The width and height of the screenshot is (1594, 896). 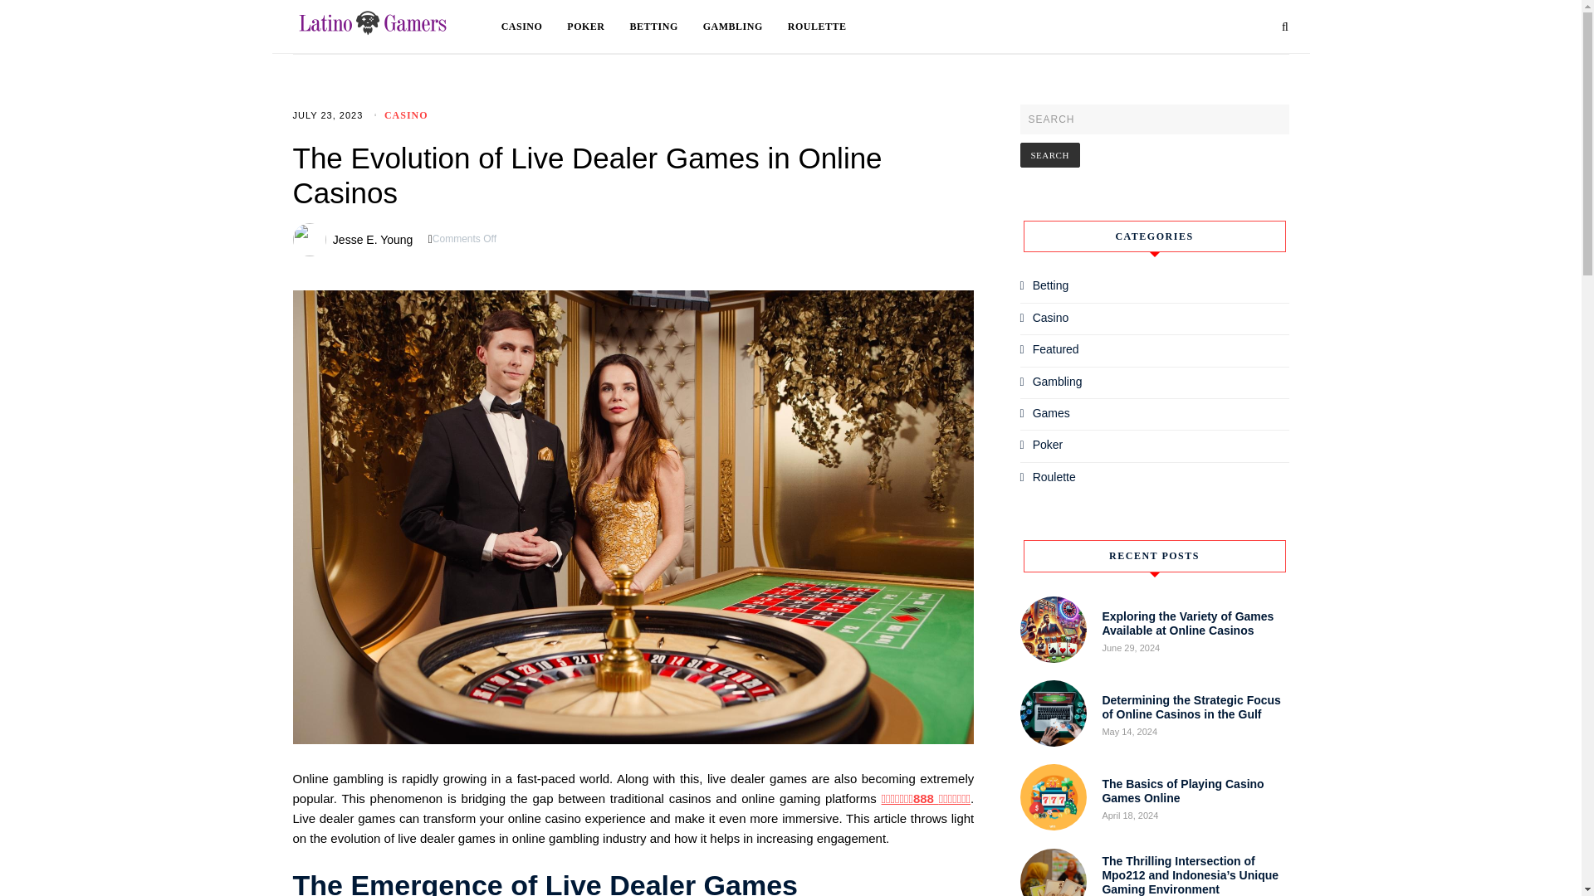 What do you see at coordinates (1054, 477) in the screenshot?
I see `Roulette` at bounding box center [1054, 477].